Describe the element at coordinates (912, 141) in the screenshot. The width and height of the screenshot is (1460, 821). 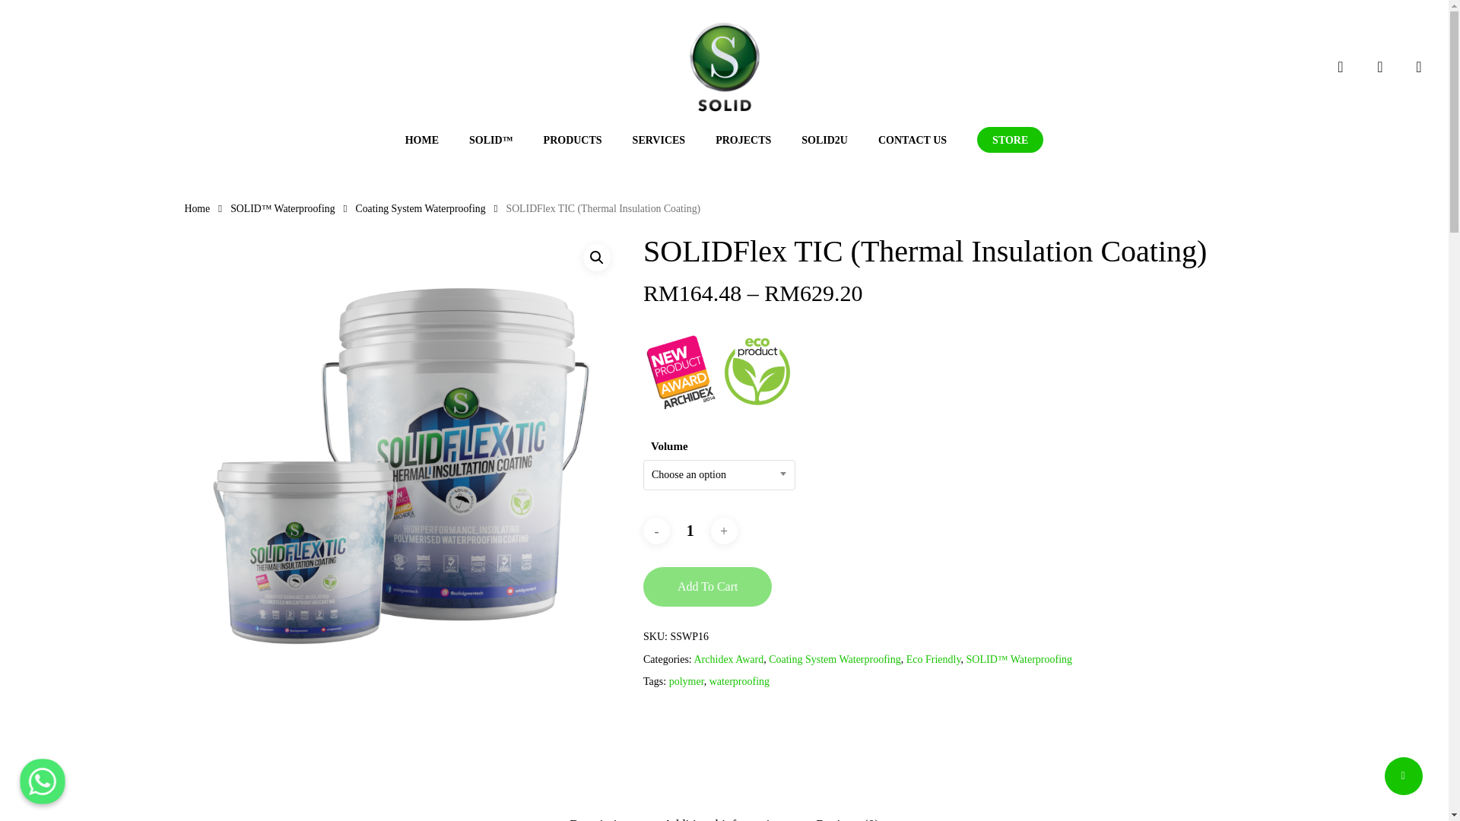
I see `CONTACT US` at that location.